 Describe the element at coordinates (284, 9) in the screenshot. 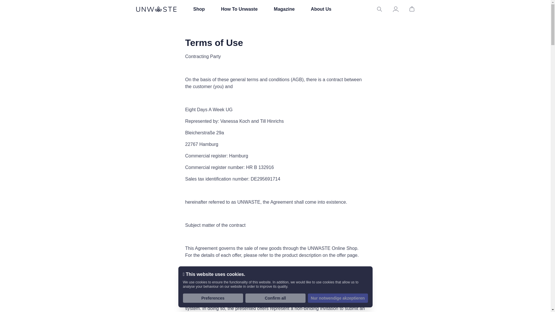

I see `Magazine` at that location.